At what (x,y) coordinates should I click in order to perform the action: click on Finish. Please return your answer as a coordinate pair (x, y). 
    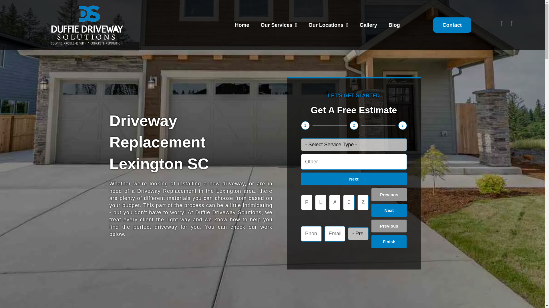
    Looking at the image, I should click on (389, 242).